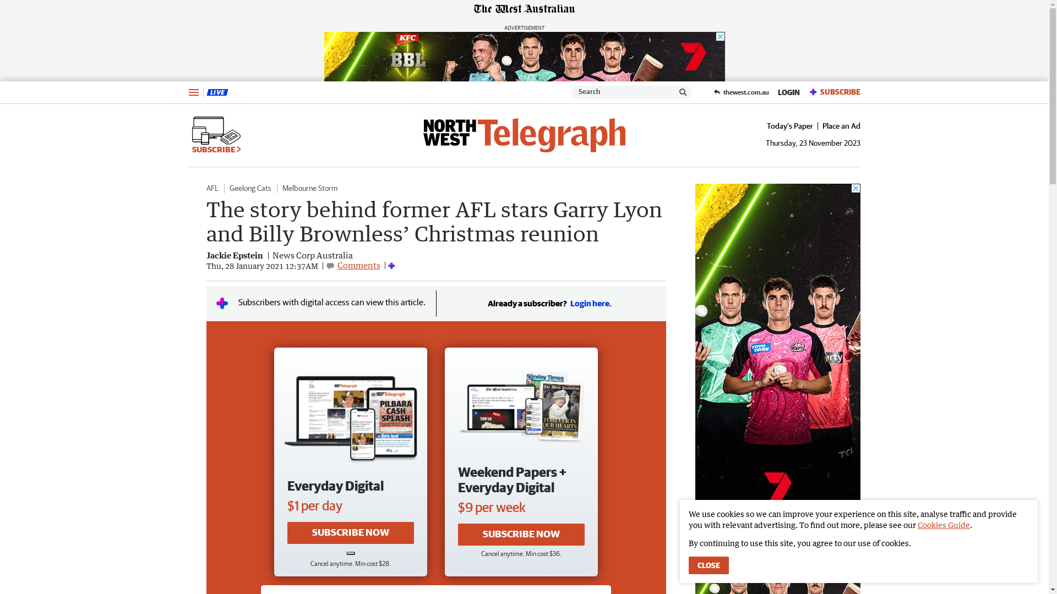 The image size is (1057, 594). I want to click on Melbourne Storm, so click(309, 188).